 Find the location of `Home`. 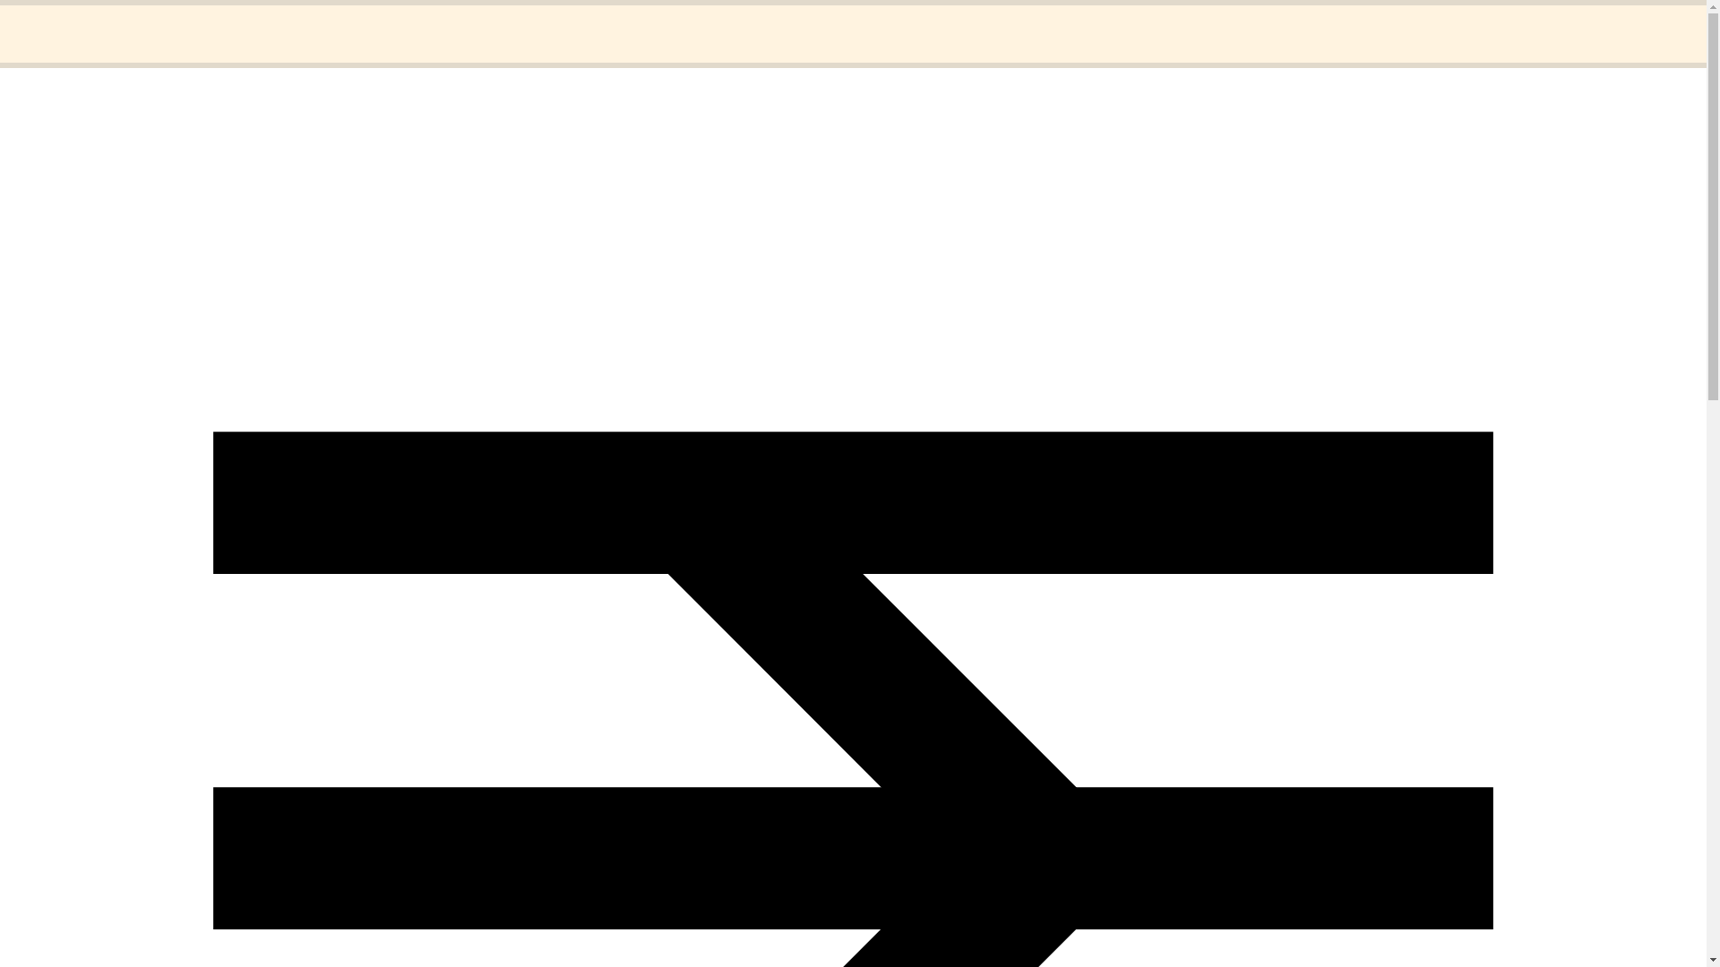

Home is located at coordinates (60, 21).